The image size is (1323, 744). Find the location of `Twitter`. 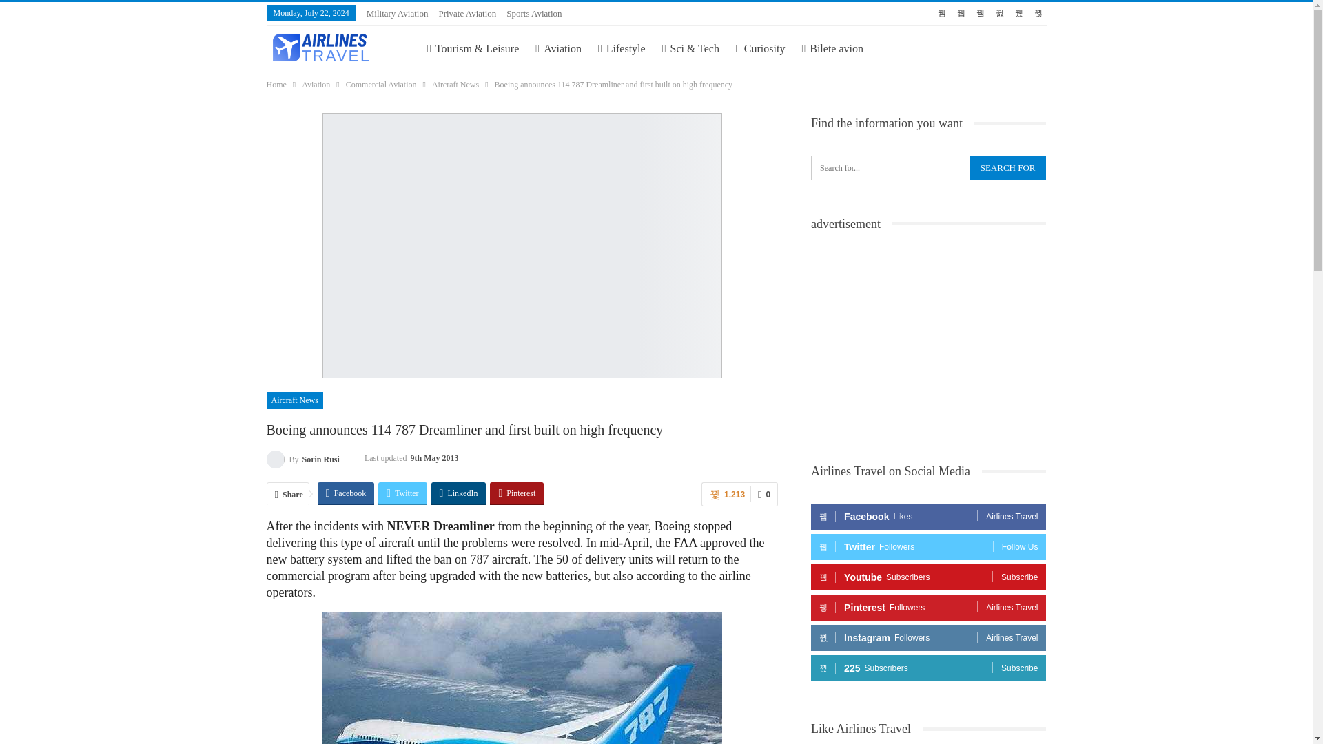

Twitter is located at coordinates (402, 493).